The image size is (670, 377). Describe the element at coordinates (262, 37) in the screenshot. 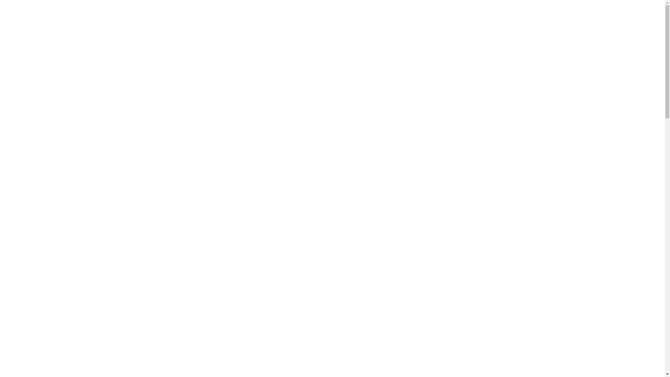

I see `FOR PARENTS` at that location.